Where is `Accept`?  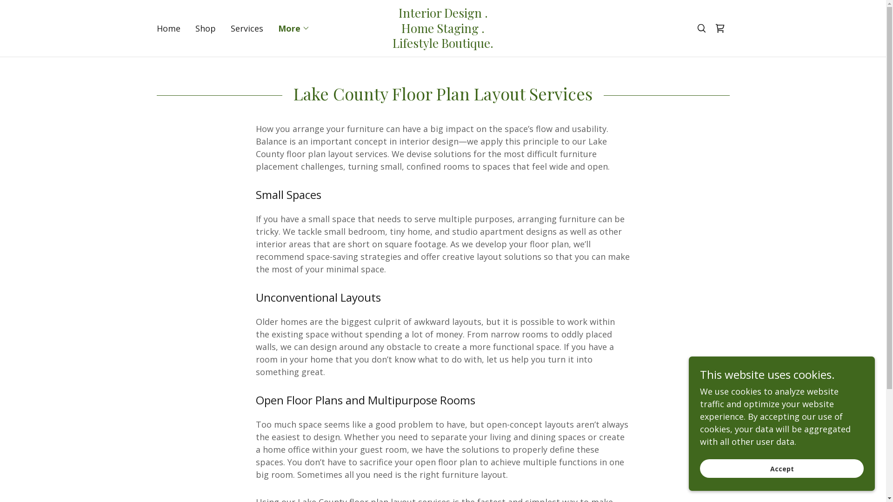
Accept is located at coordinates (782, 469).